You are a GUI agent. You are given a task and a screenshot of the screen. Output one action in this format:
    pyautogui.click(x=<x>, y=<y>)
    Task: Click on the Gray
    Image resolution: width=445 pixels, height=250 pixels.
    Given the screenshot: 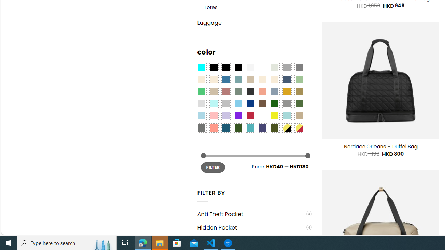 What is the action you would take?
    pyautogui.click(x=286, y=103)
    